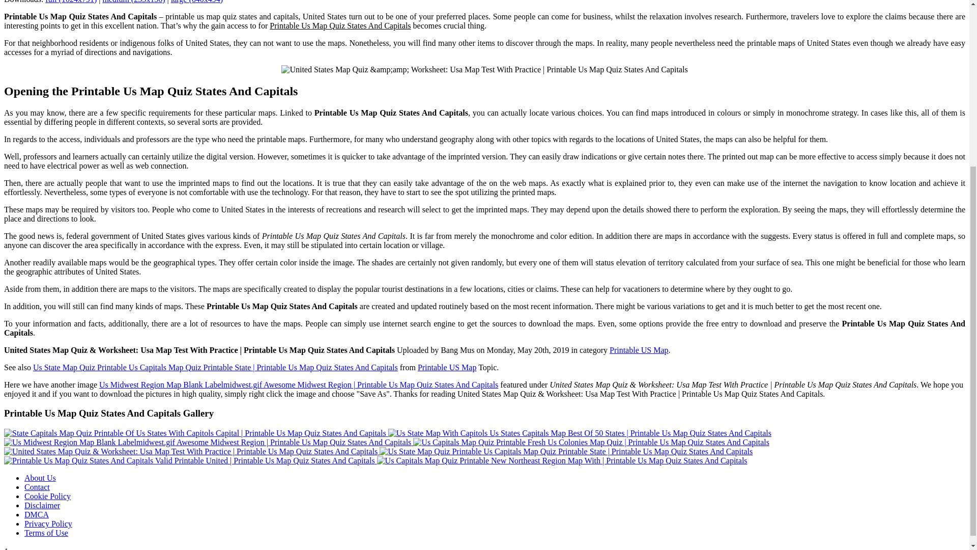 The image size is (977, 550). What do you see at coordinates (447, 367) in the screenshot?
I see `Printable US Map` at bounding box center [447, 367].